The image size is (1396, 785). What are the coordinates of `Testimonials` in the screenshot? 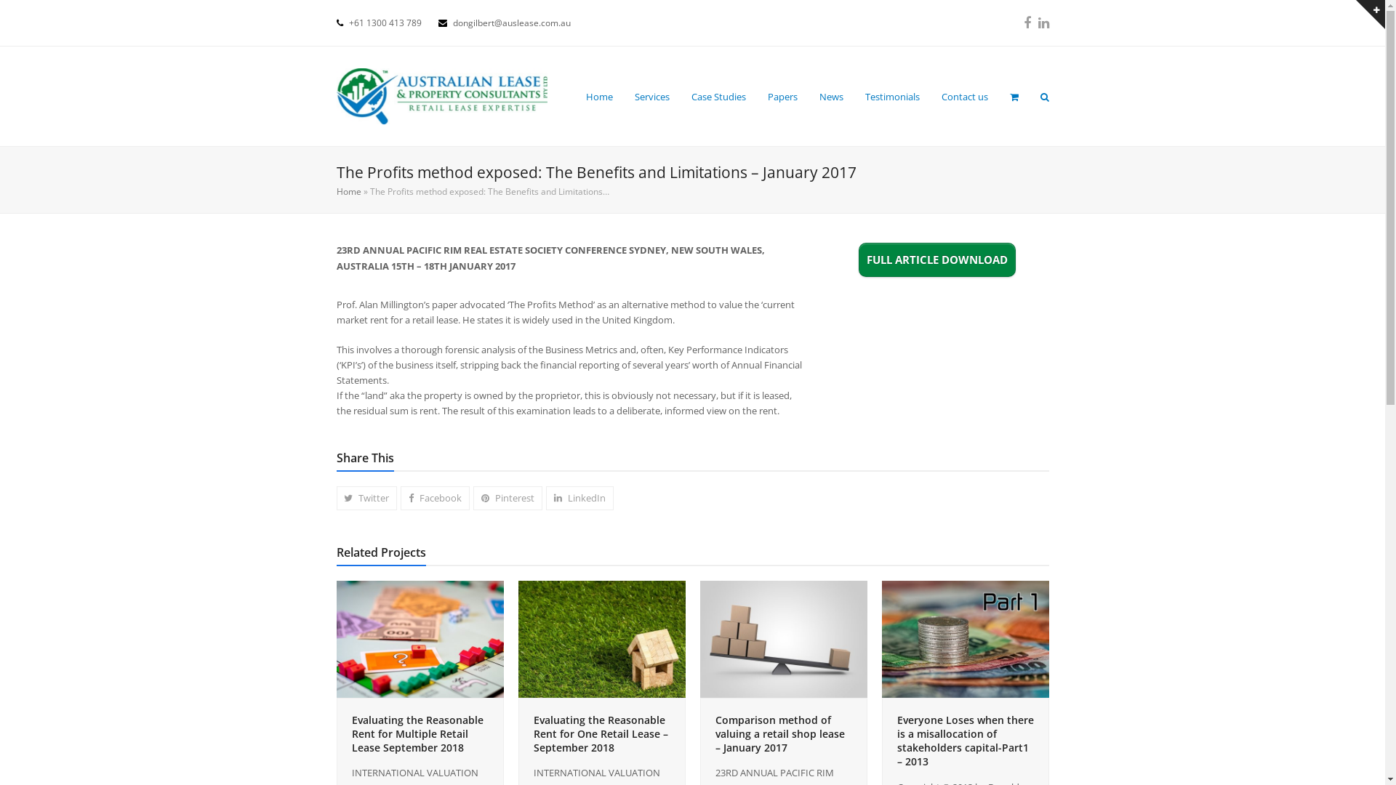 It's located at (891, 96).